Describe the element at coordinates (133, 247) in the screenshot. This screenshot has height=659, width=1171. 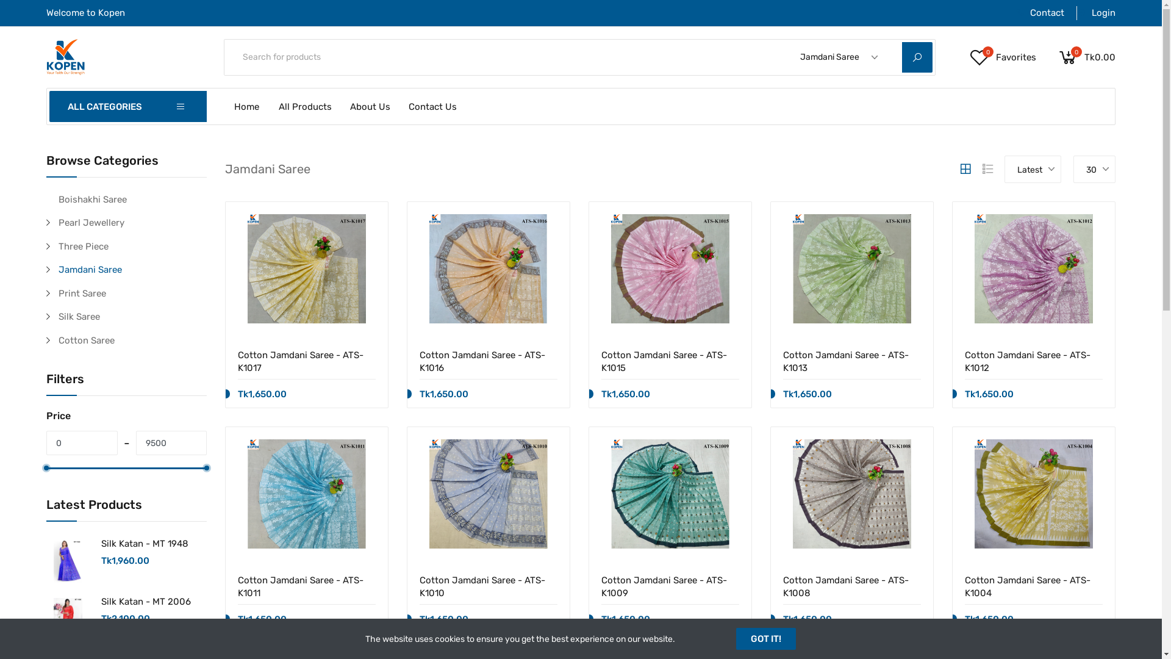
I see `Three Piece` at that location.